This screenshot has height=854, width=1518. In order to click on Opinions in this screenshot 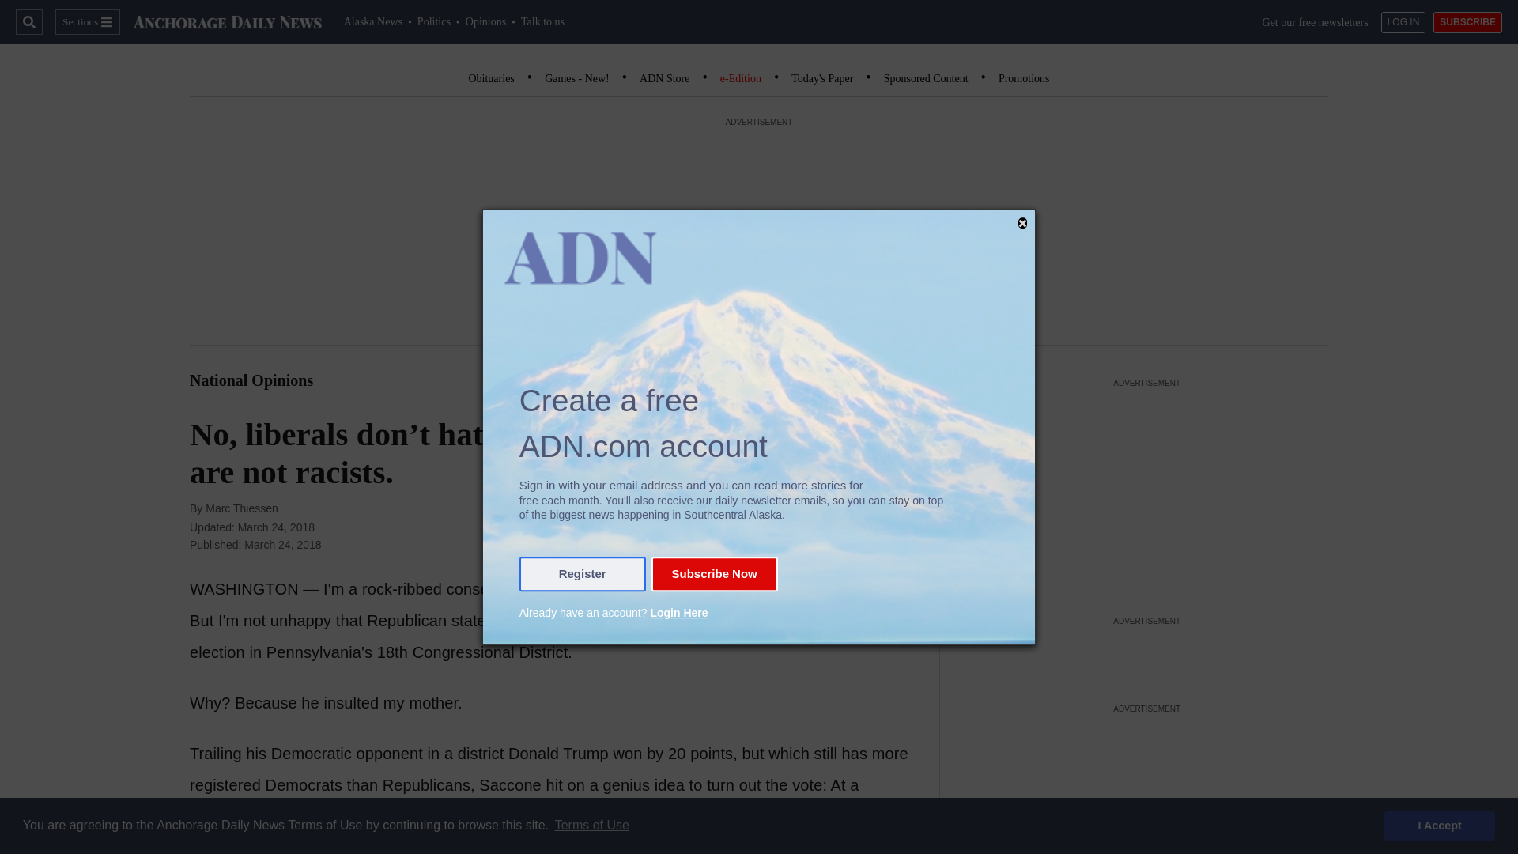, I will do `click(485, 21)`.